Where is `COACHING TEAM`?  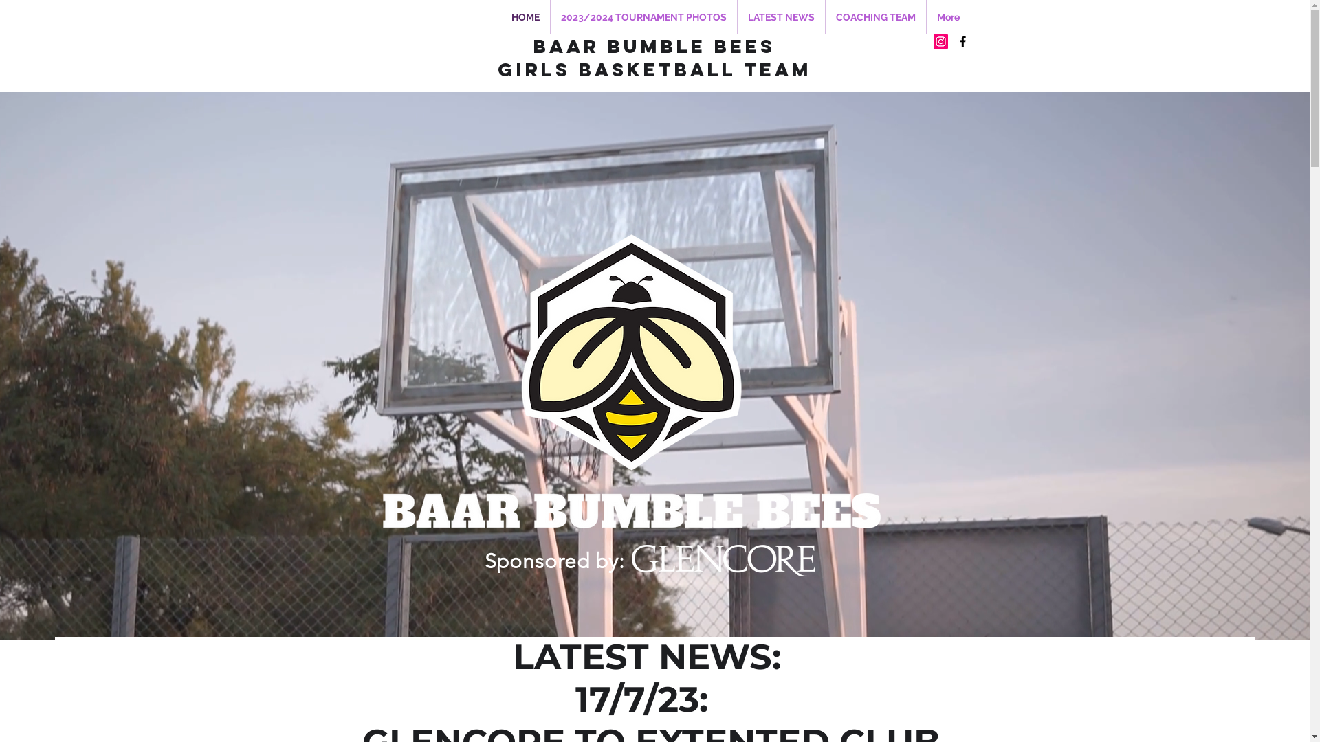 COACHING TEAM is located at coordinates (875, 17).